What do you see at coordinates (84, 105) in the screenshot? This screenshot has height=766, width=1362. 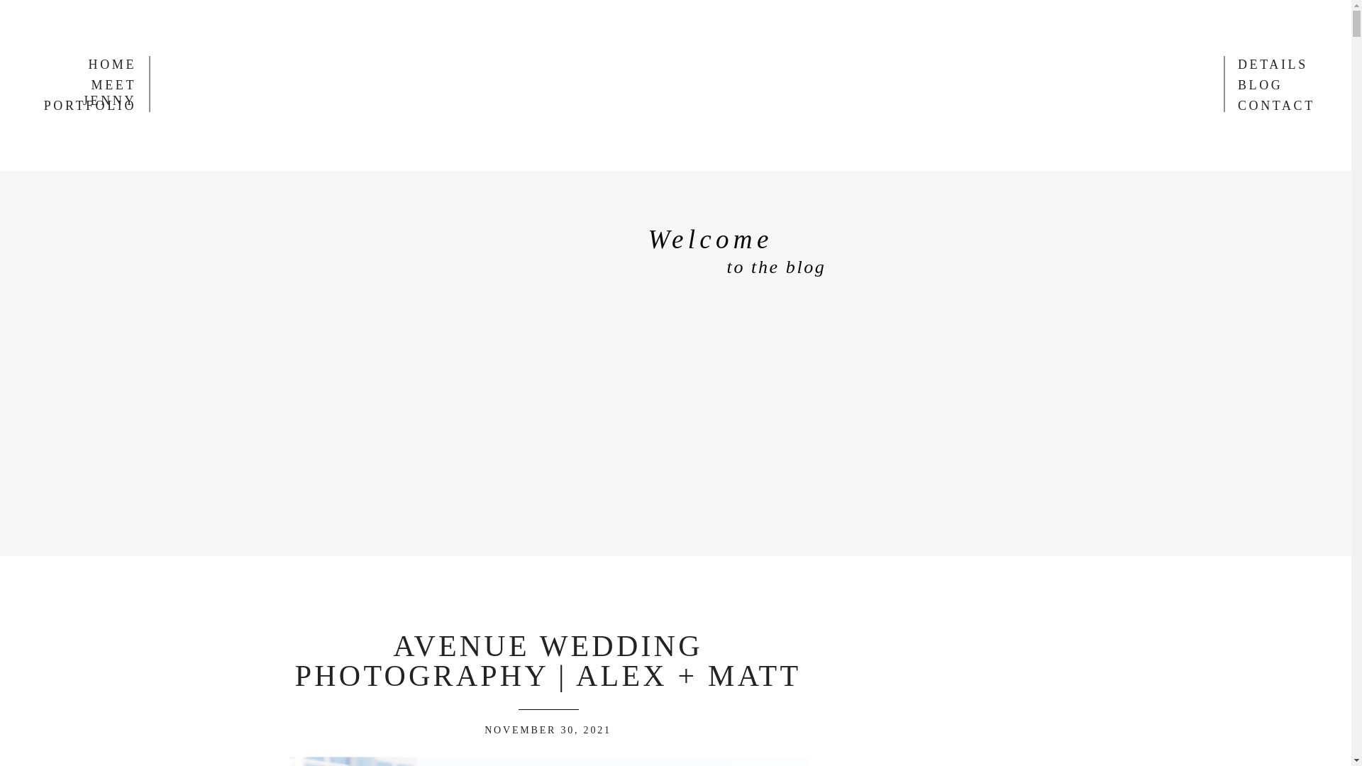 I see `PORTFOLIO` at bounding box center [84, 105].